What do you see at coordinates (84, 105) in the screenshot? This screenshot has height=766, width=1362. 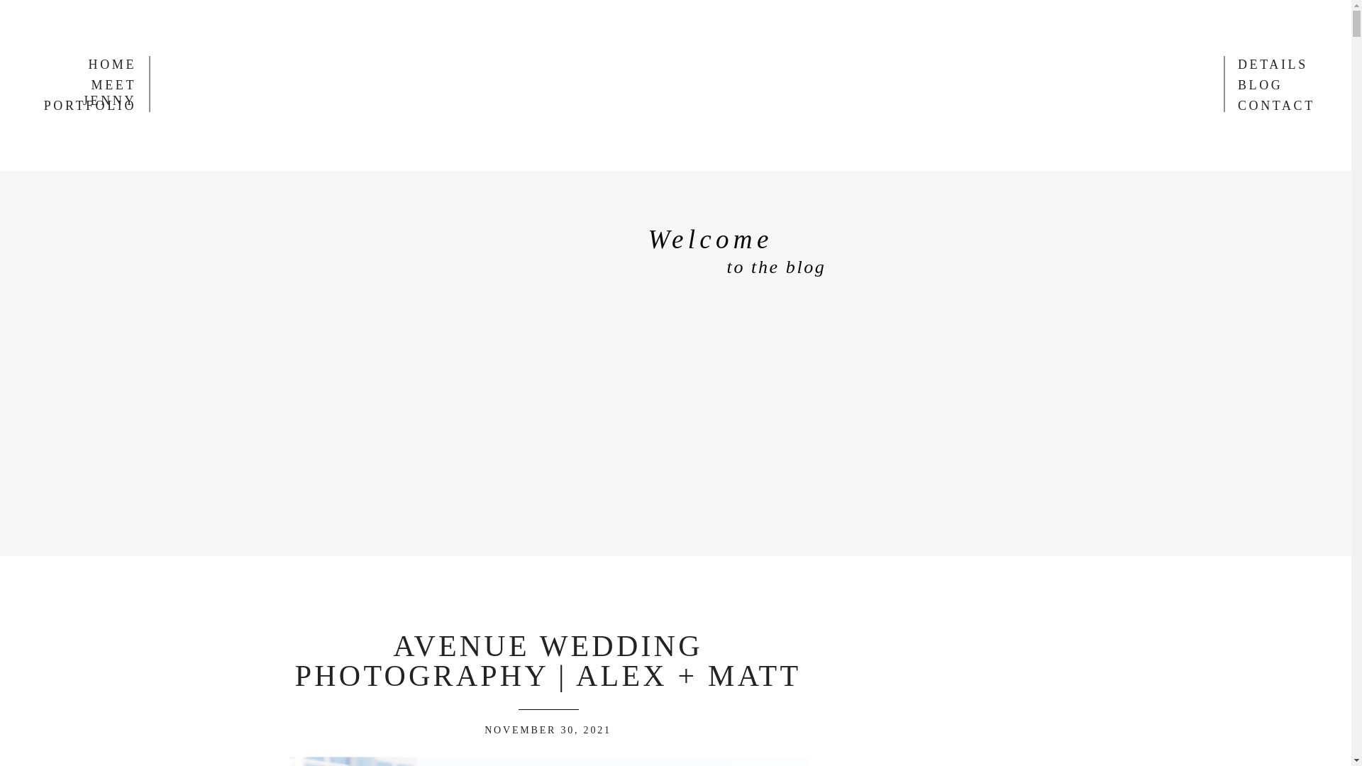 I see `PORTFOLIO` at bounding box center [84, 105].